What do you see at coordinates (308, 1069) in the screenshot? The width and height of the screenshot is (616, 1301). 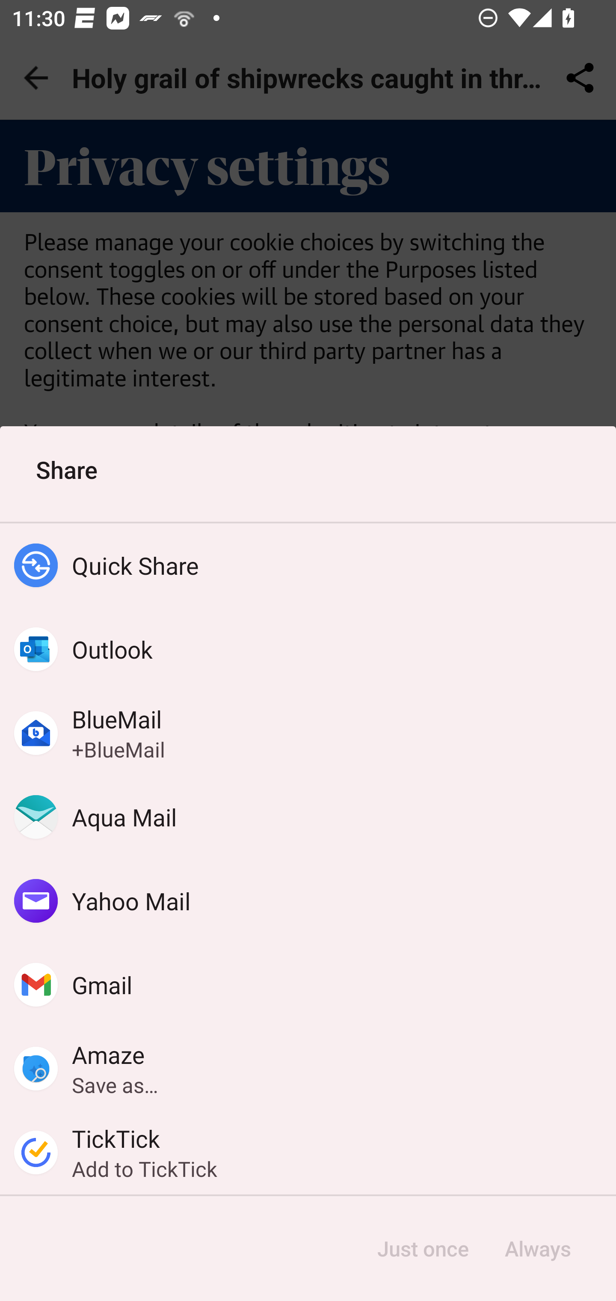 I see `Amaze Save as…` at bounding box center [308, 1069].